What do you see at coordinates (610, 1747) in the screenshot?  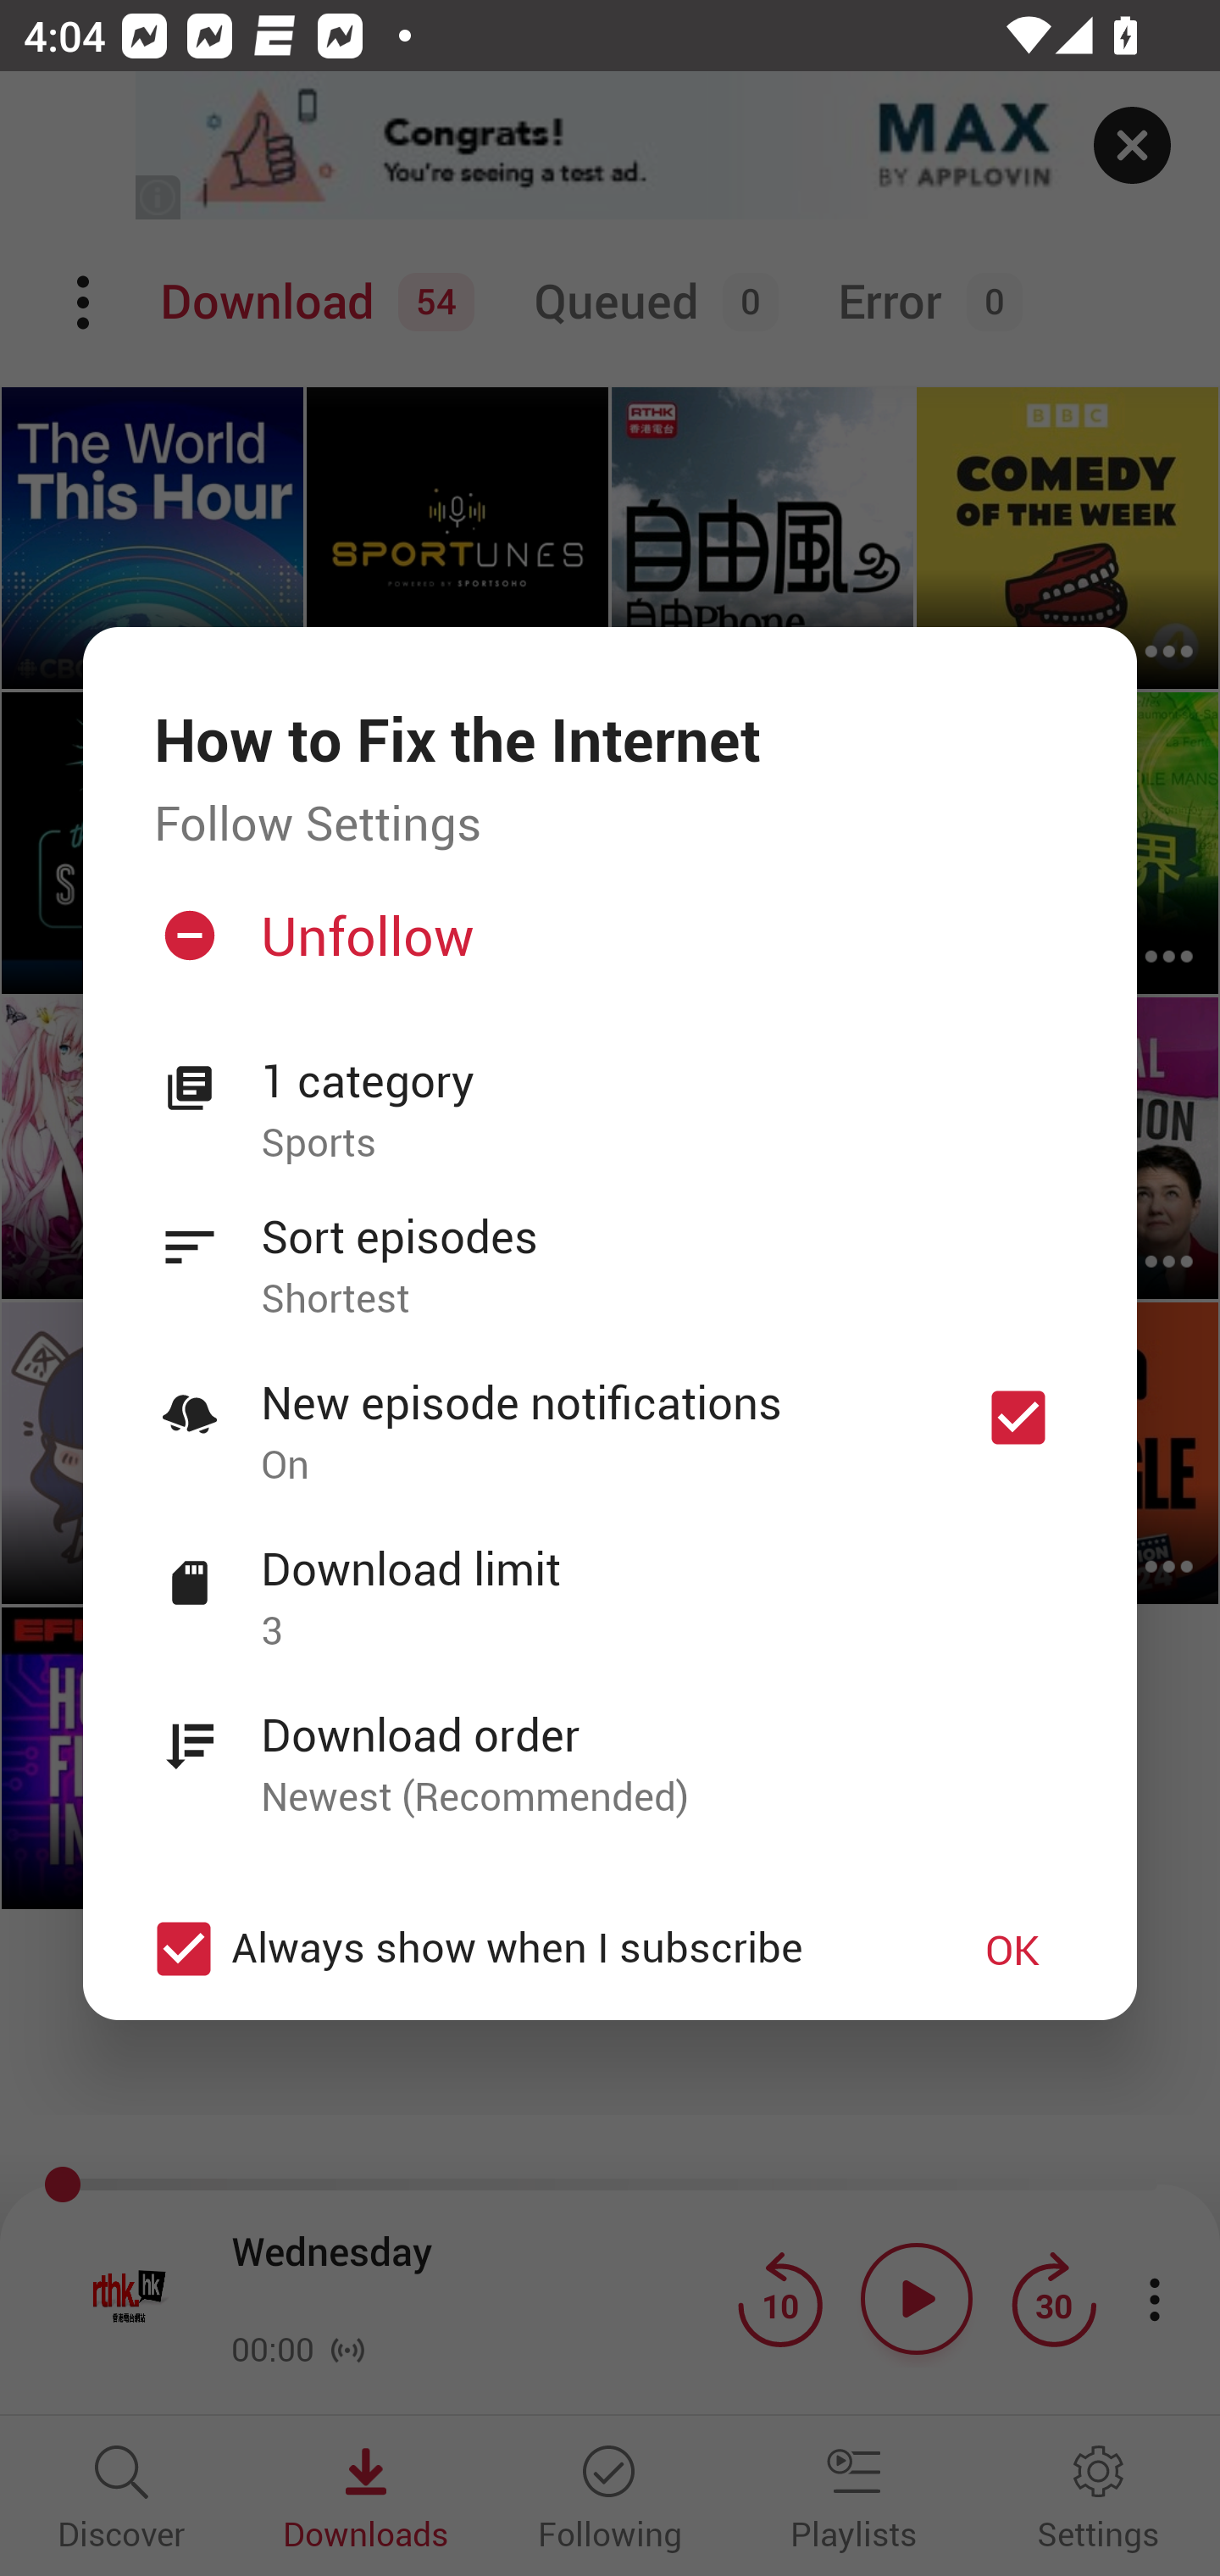 I see `Download order Newest (Recommended)` at bounding box center [610, 1747].